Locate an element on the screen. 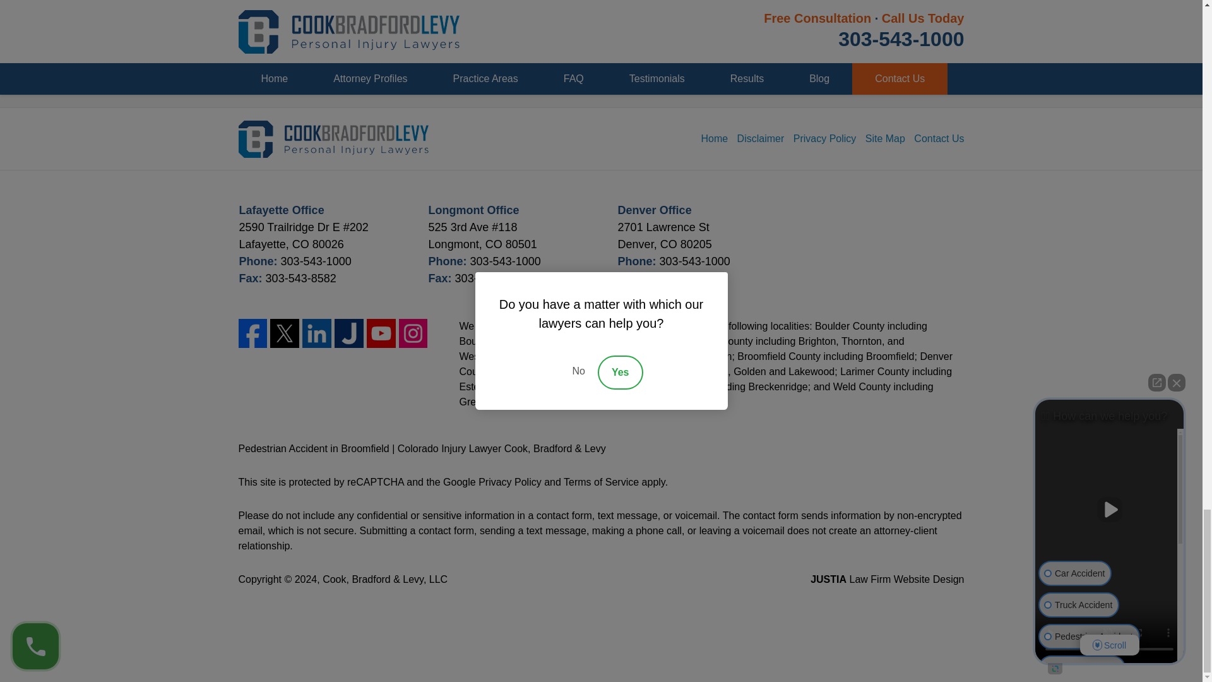 This screenshot has height=682, width=1212. Twitter is located at coordinates (285, 333).